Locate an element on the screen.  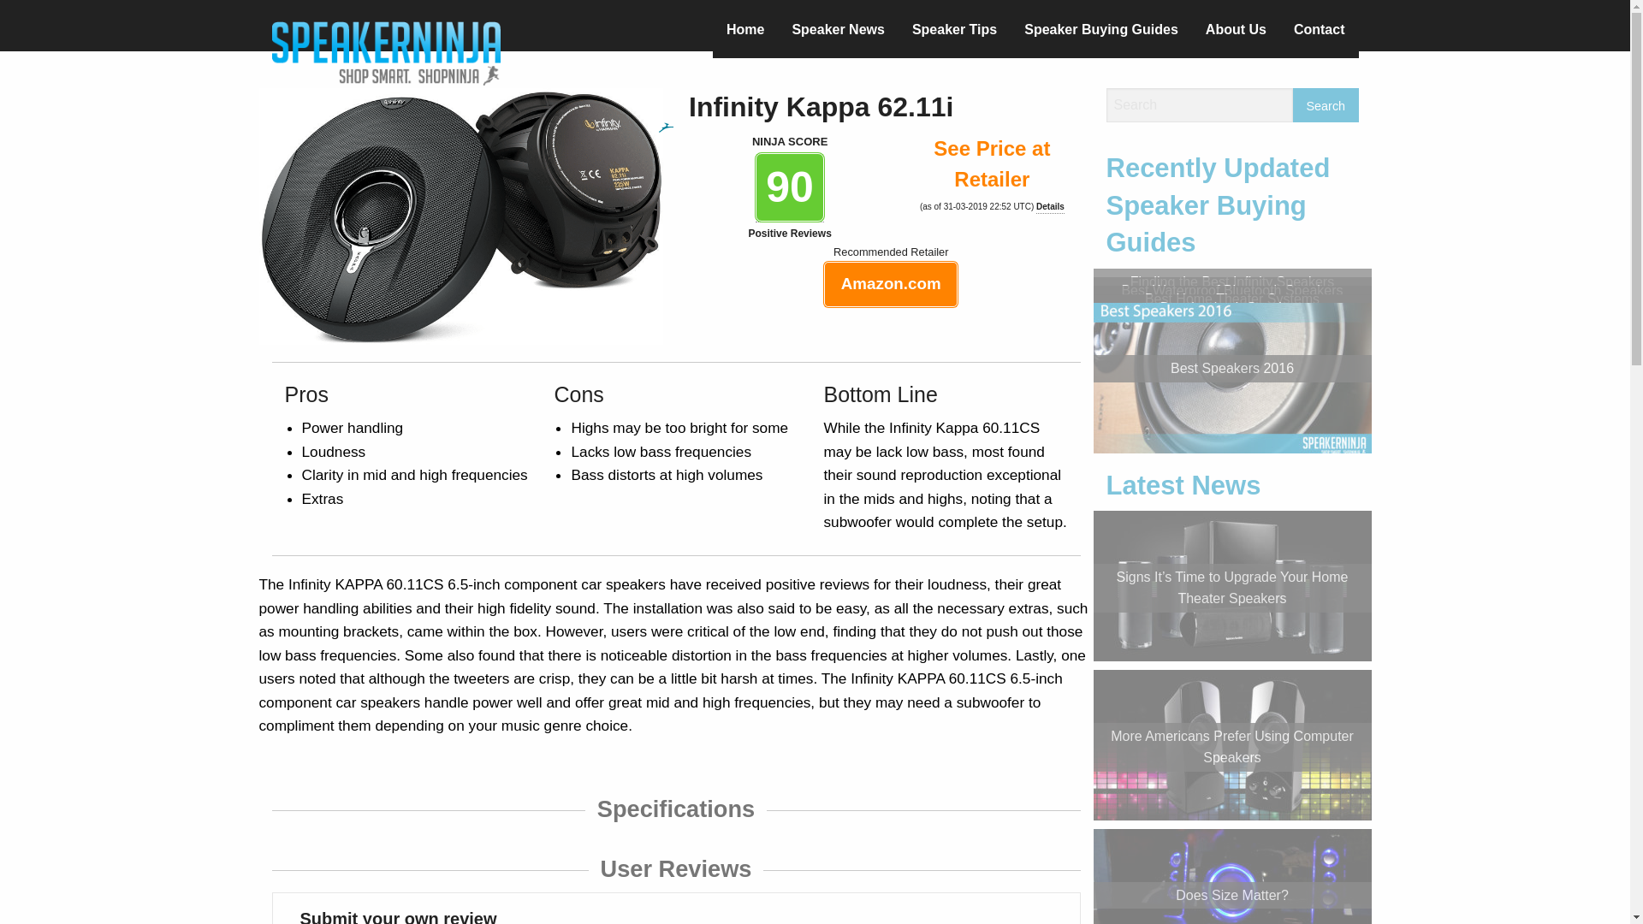
Contact is located at coordinates (1319, 33).